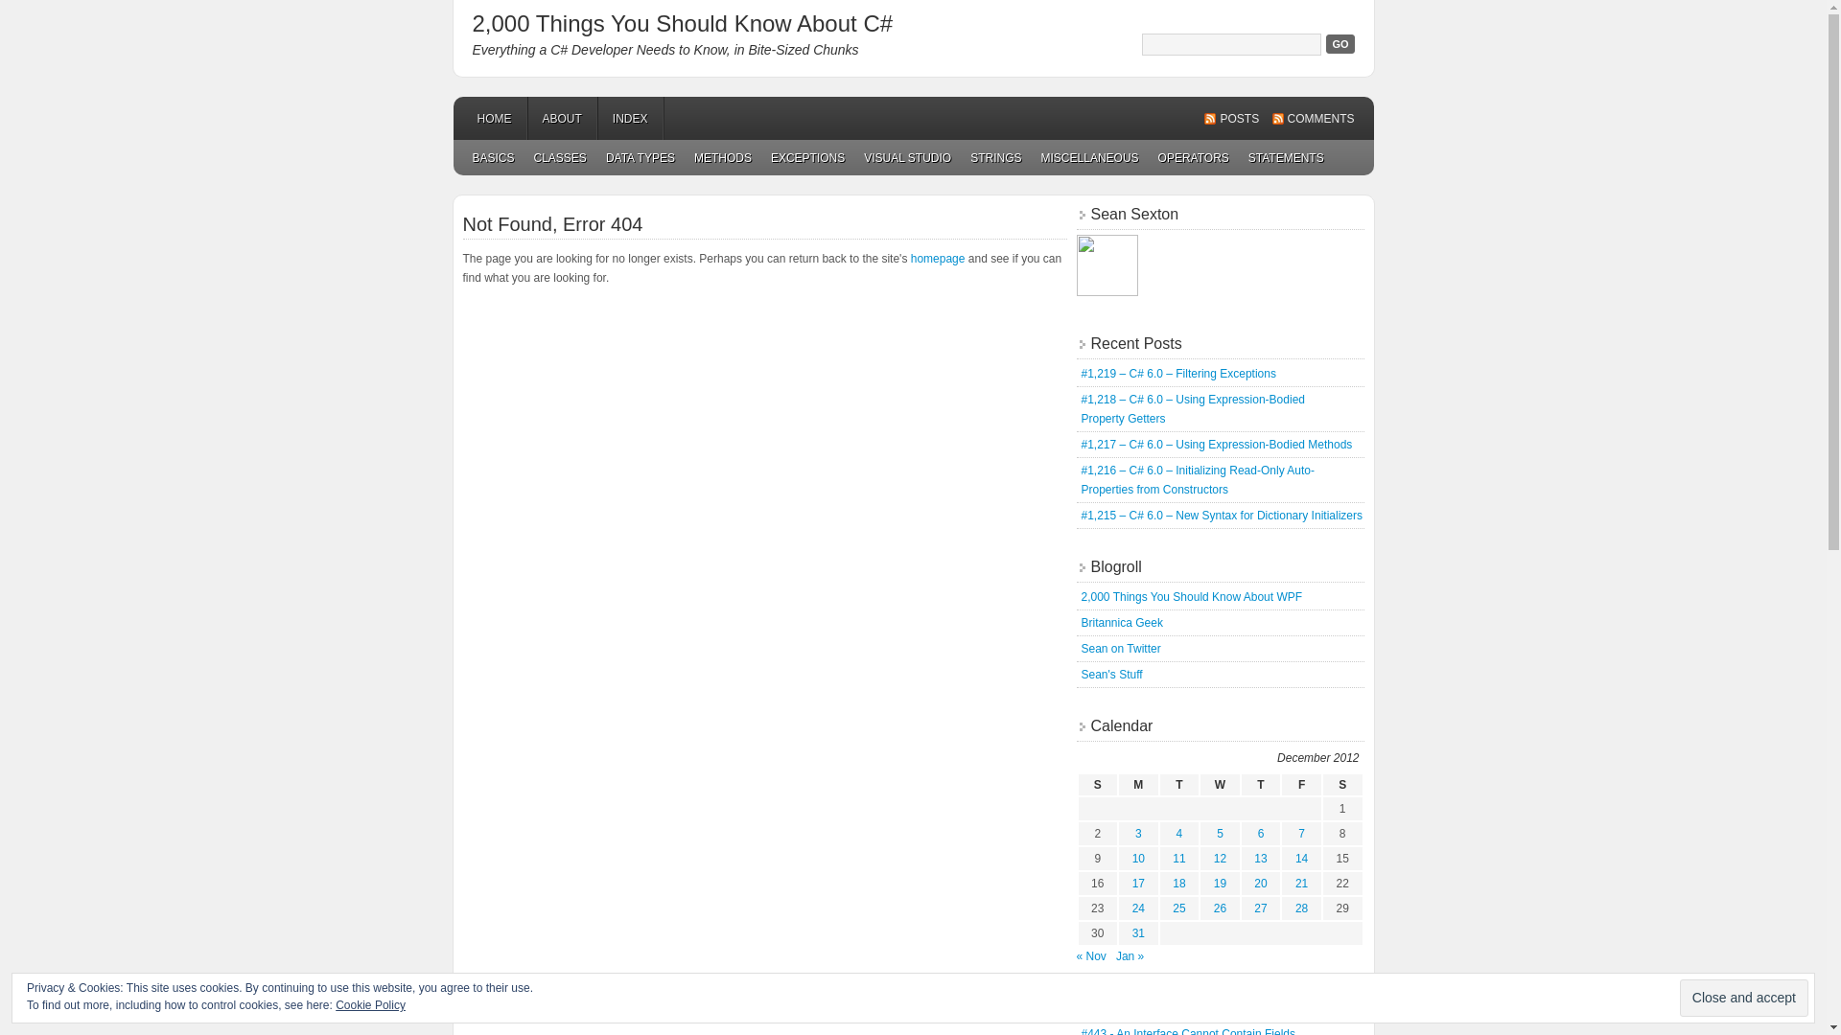 The height and width of the screenshot is (1035, 1841). I want to click on Go, so click(1340, 44).